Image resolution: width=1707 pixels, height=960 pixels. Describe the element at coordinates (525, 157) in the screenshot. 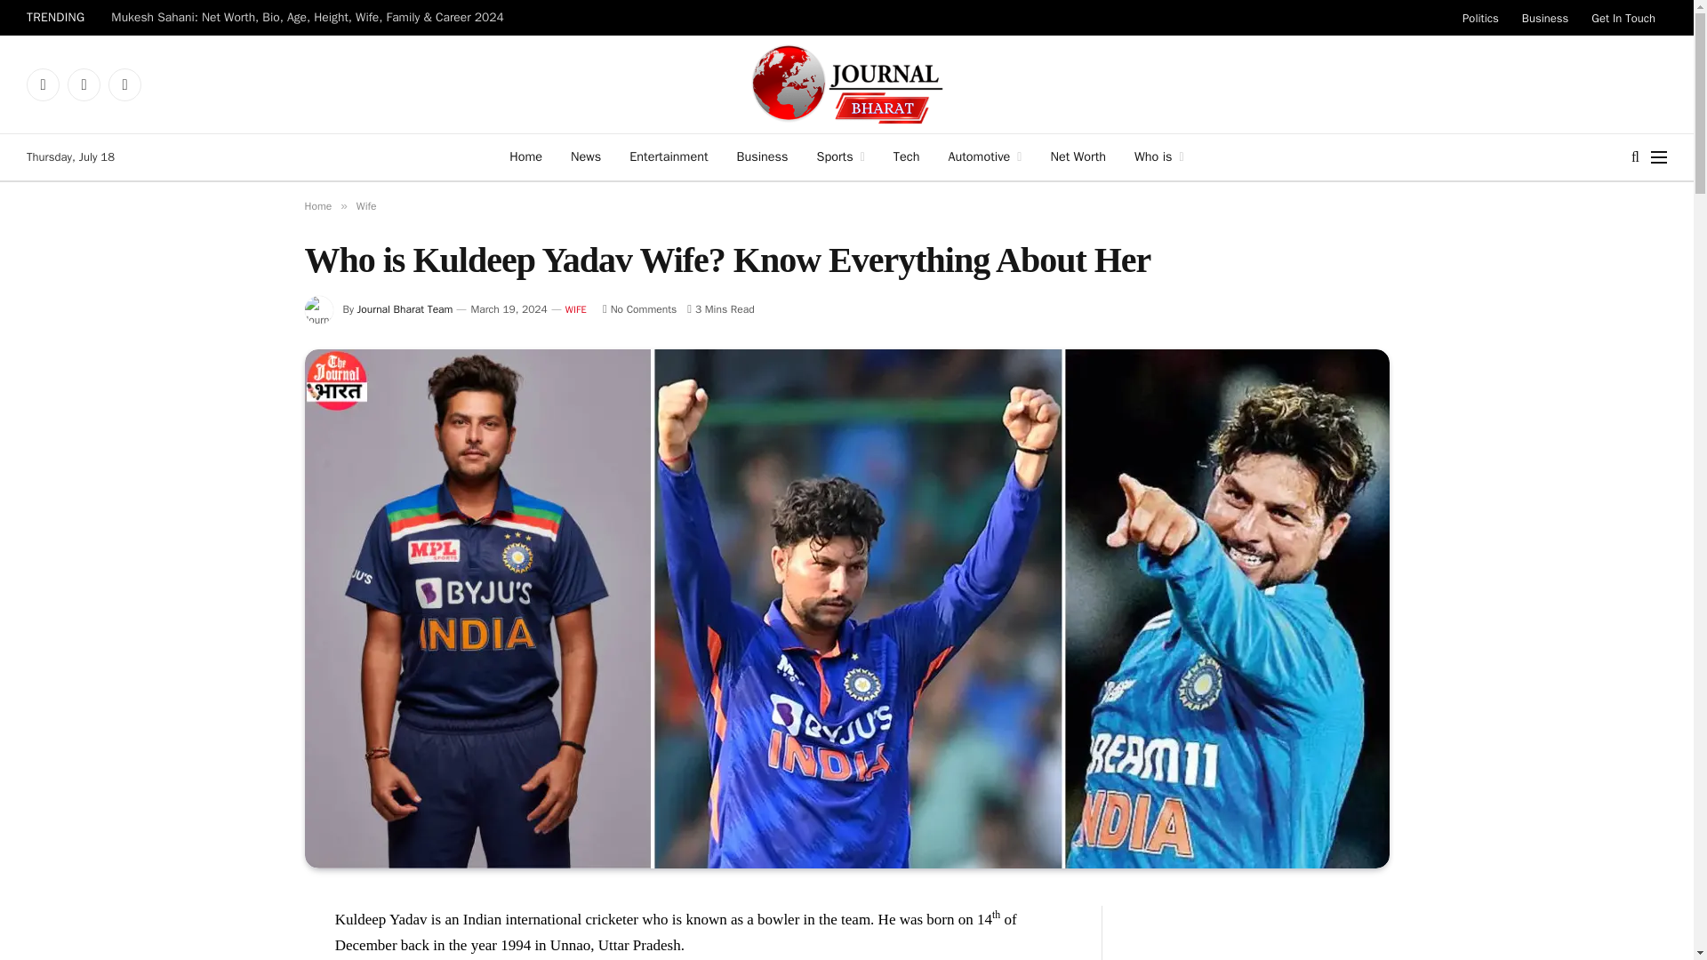

I see `Home` at that location.